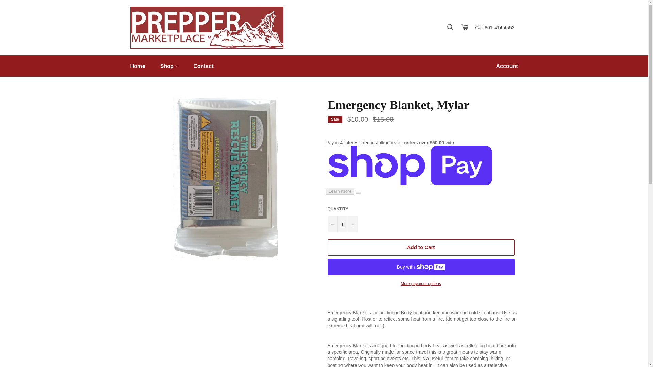 The height and width of the screenshot is (367, 653). What do you see at coordinates (465, 28) in the screenshot?
I see `Cart` at bounding box center [465, 28].